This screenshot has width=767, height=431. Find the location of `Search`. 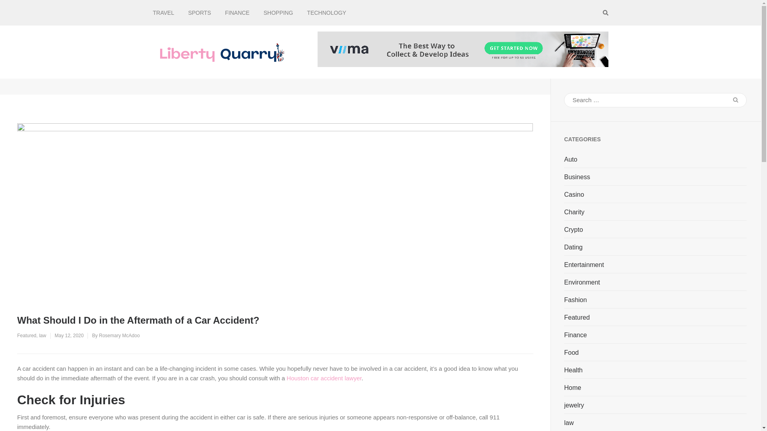

Search is located at coordinates (735, 100).